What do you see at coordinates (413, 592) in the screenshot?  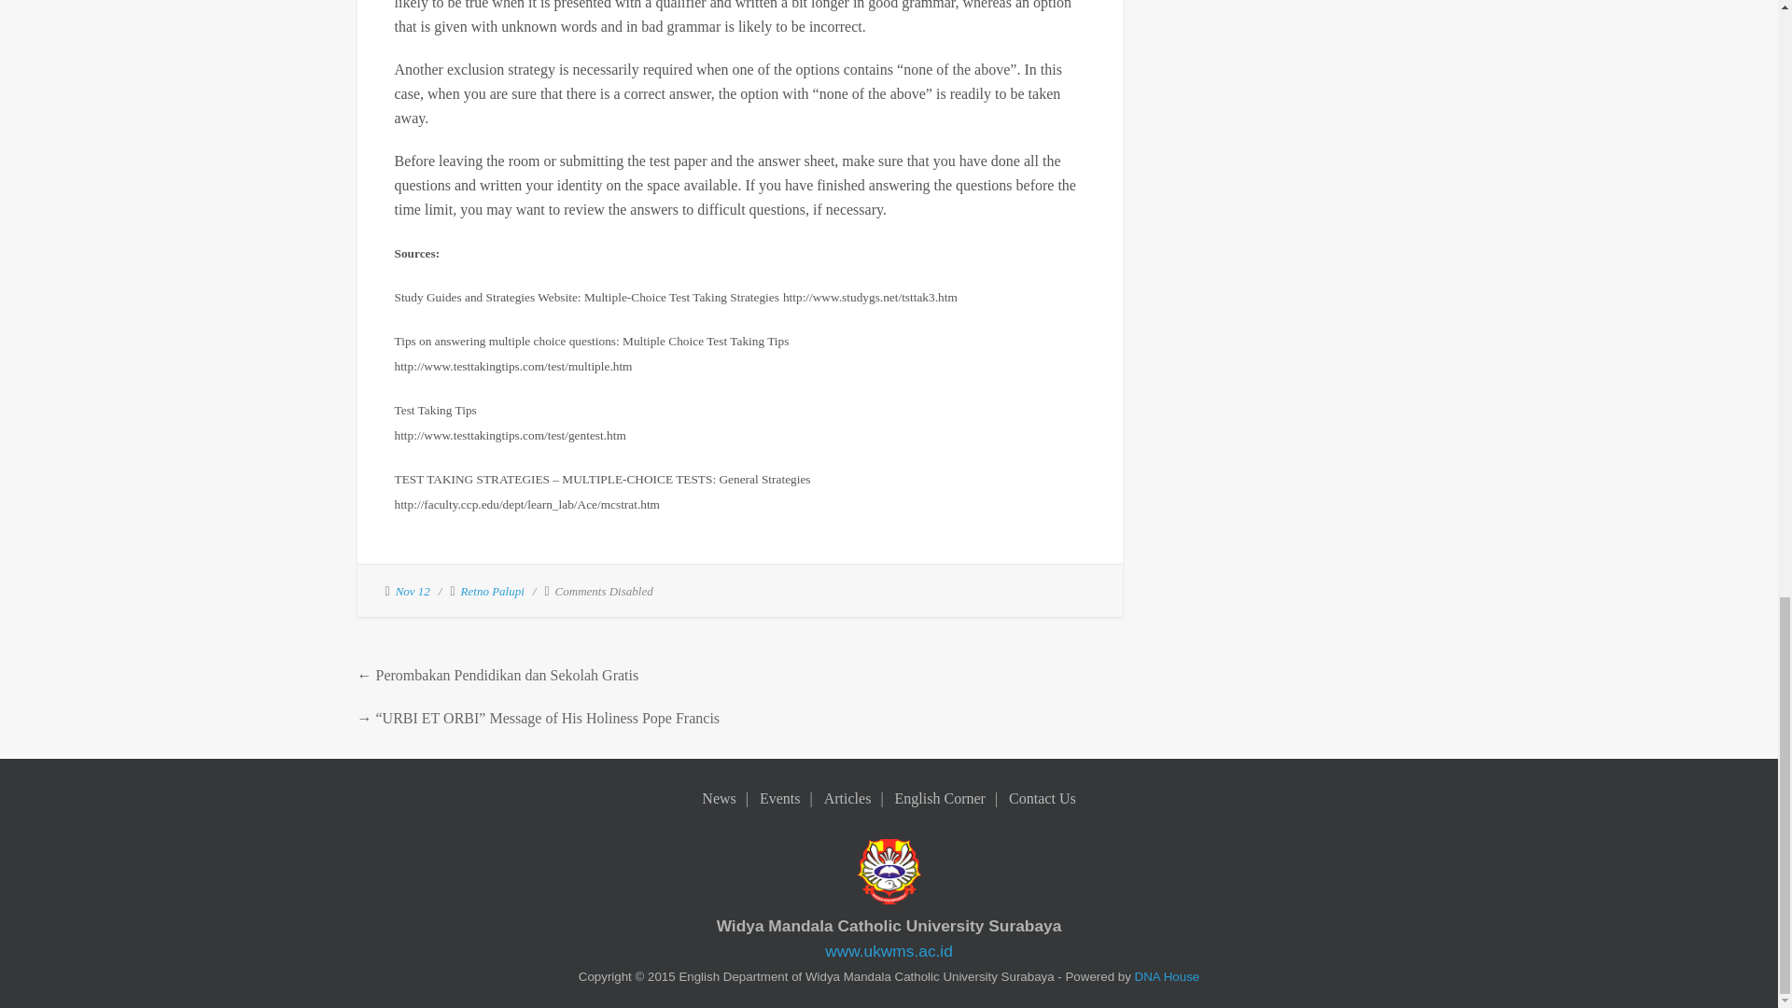 I see `Saturday, November, 2016, 9:08 am` at bounding box center [413, 592].